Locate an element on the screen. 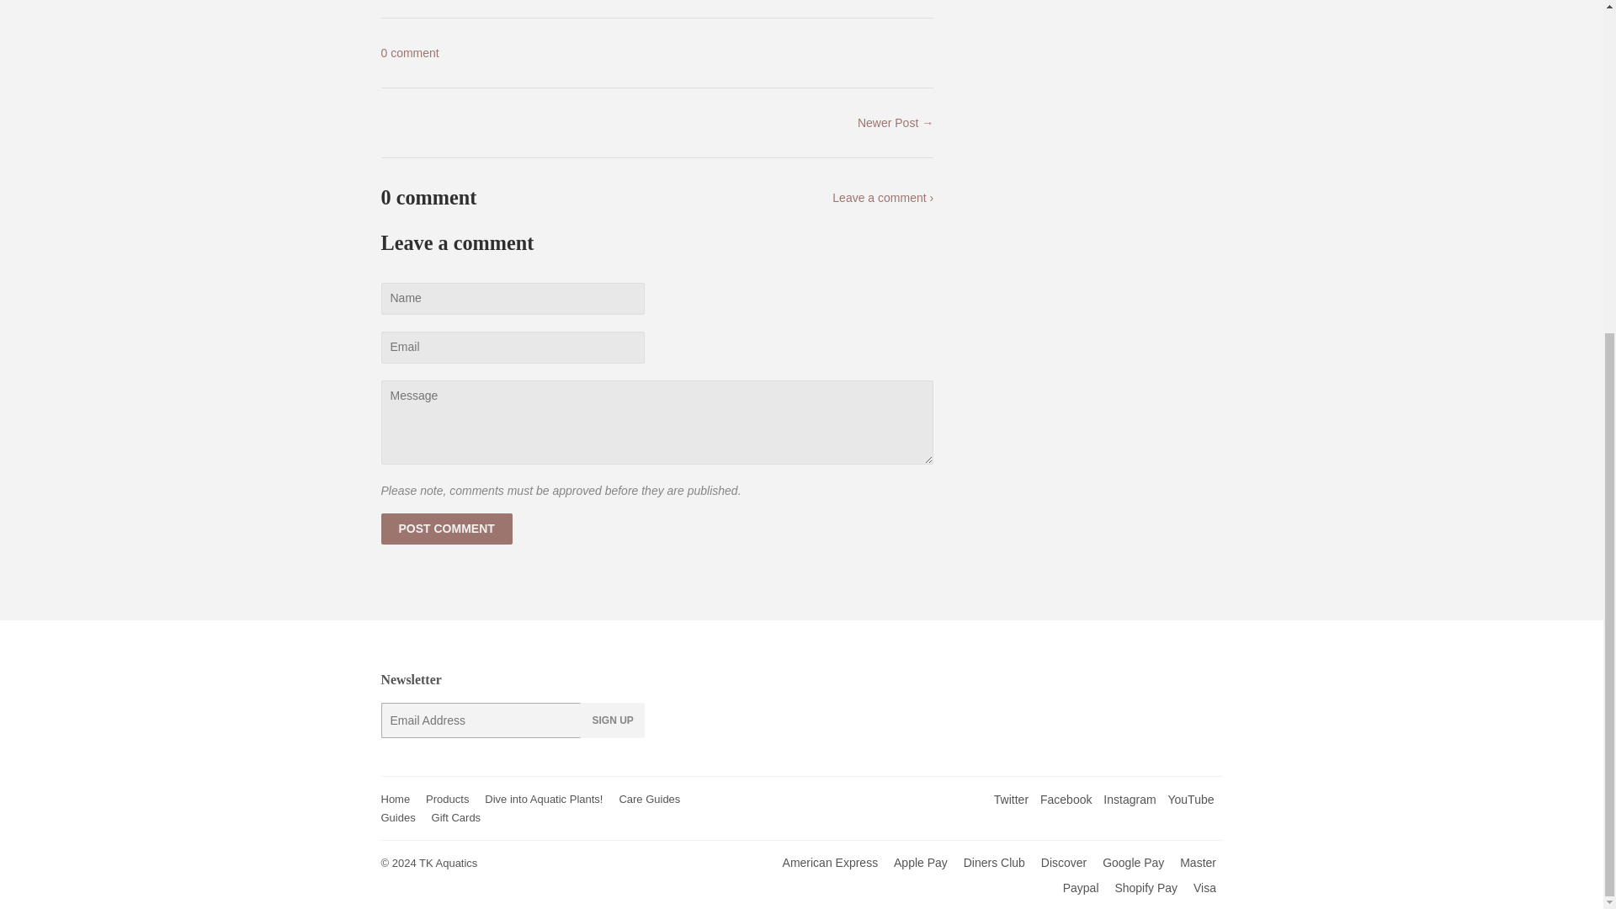 The height and width of the screenshot is (909, 1616). TK Aquatics on Instagram is located at coordinates (1130, 799).